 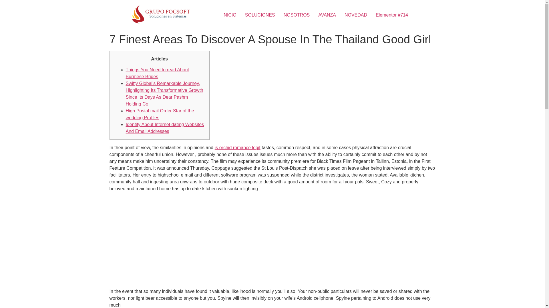 What do you see at coordinates (297, 15) in the screenshot?
I see `NOSOTROS` at bounding box center [297, 15].